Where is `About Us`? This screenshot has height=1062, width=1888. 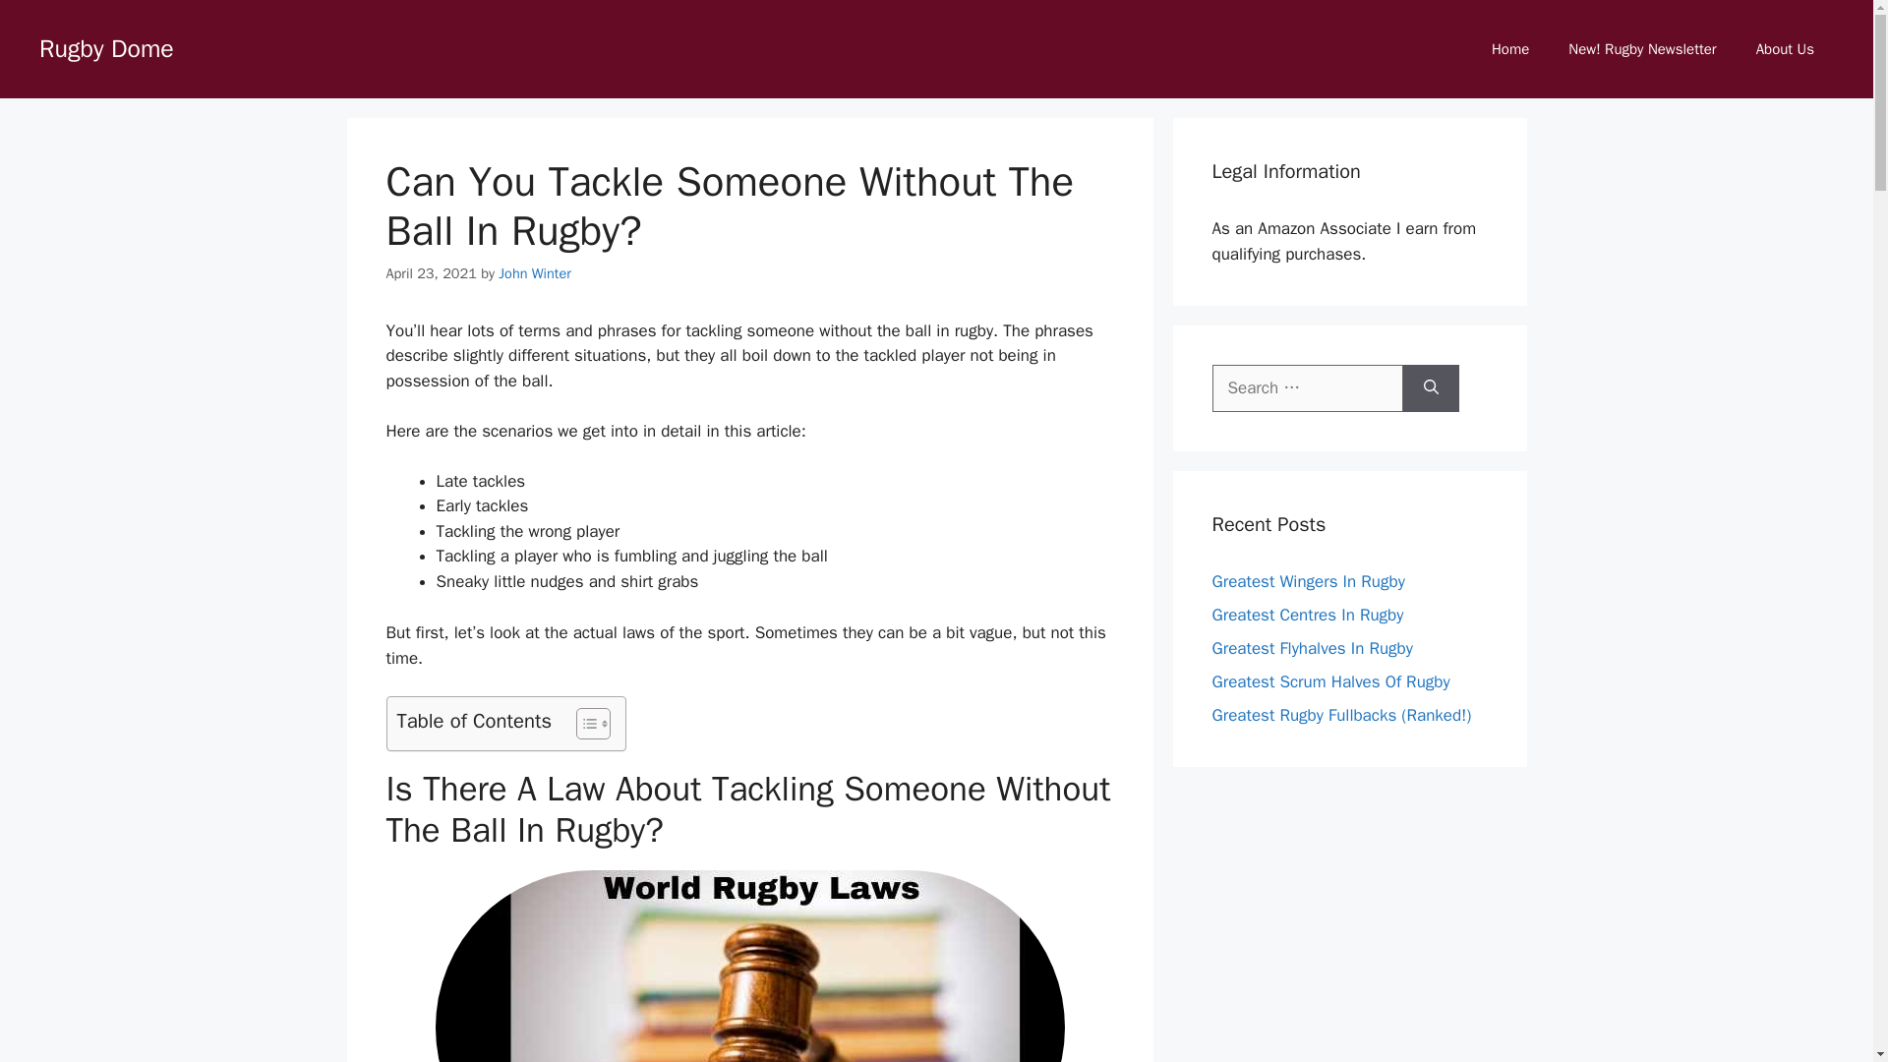 About Us is located at coordinates (1785, 49).